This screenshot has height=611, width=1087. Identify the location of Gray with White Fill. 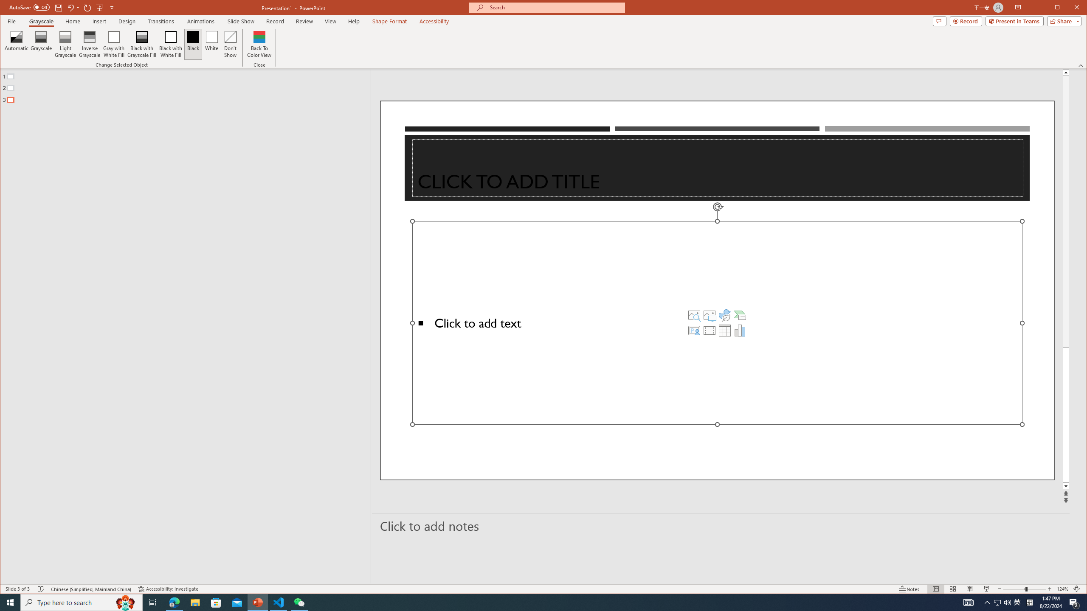
(114, 44).